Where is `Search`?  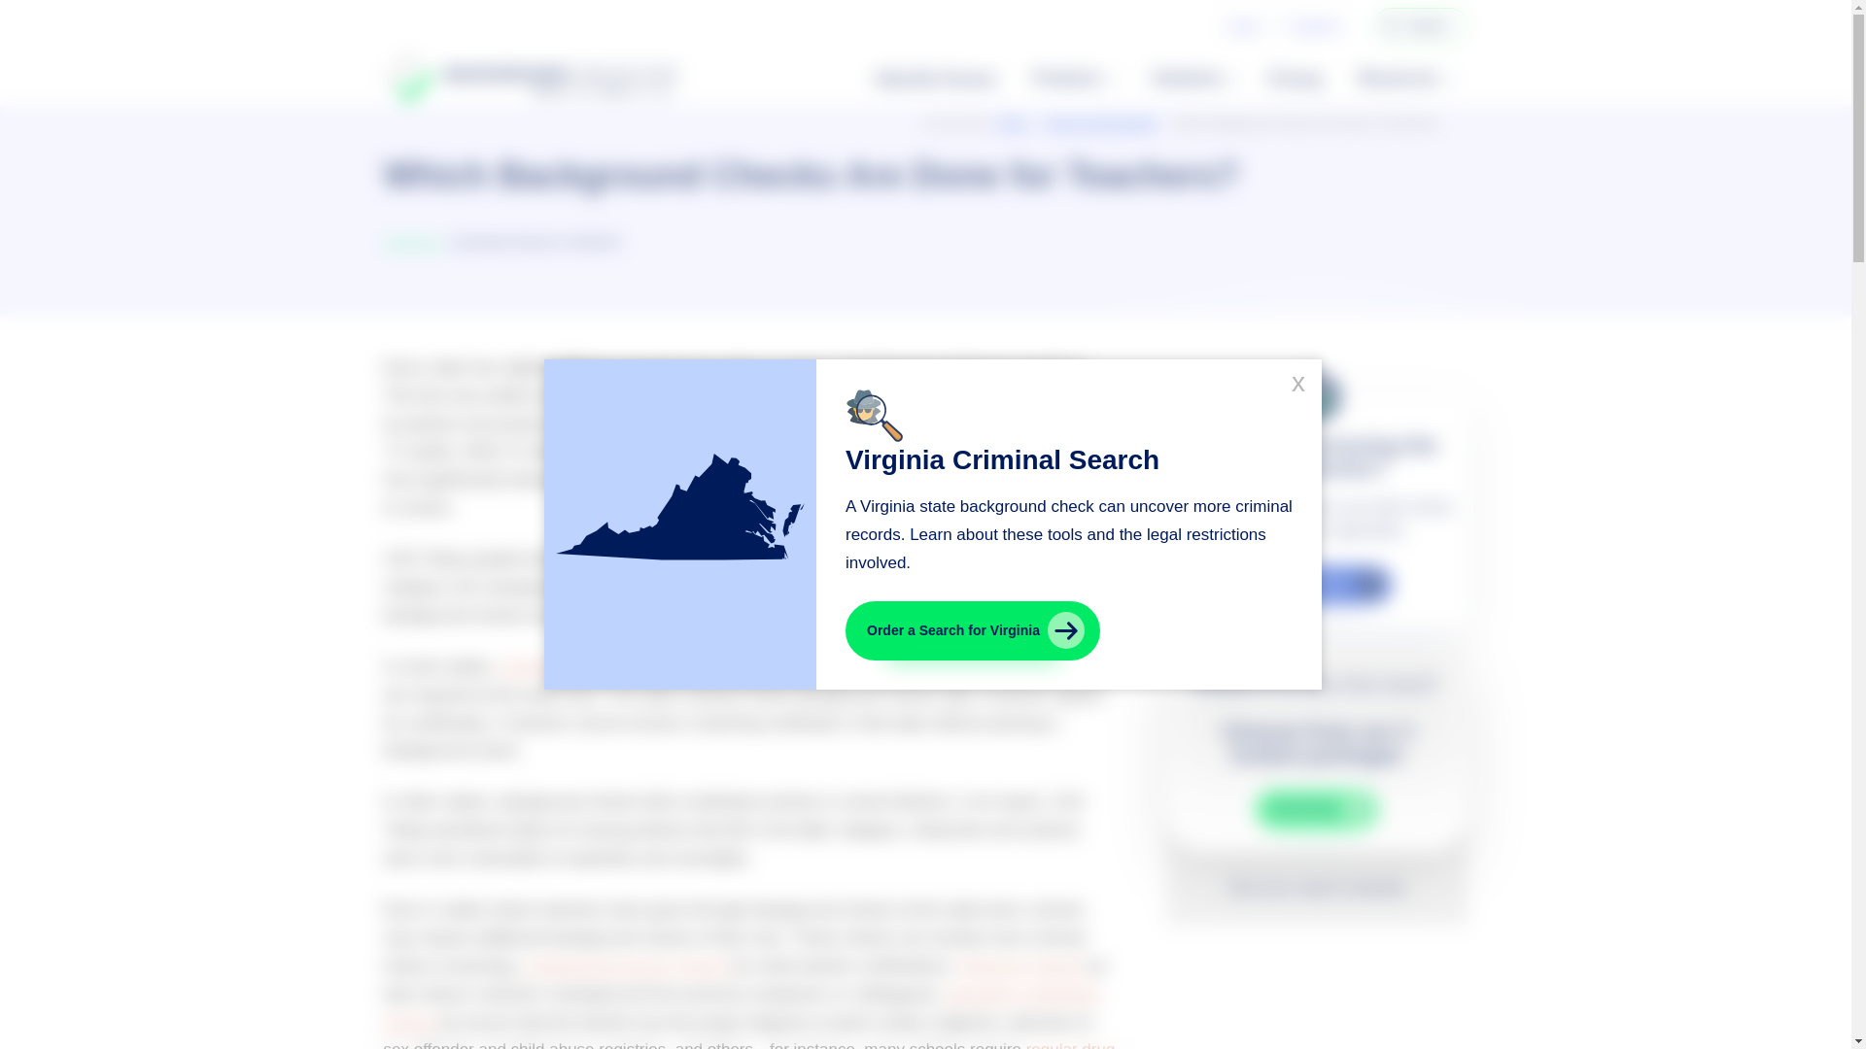
Search is located at coordinates (1392, 25).